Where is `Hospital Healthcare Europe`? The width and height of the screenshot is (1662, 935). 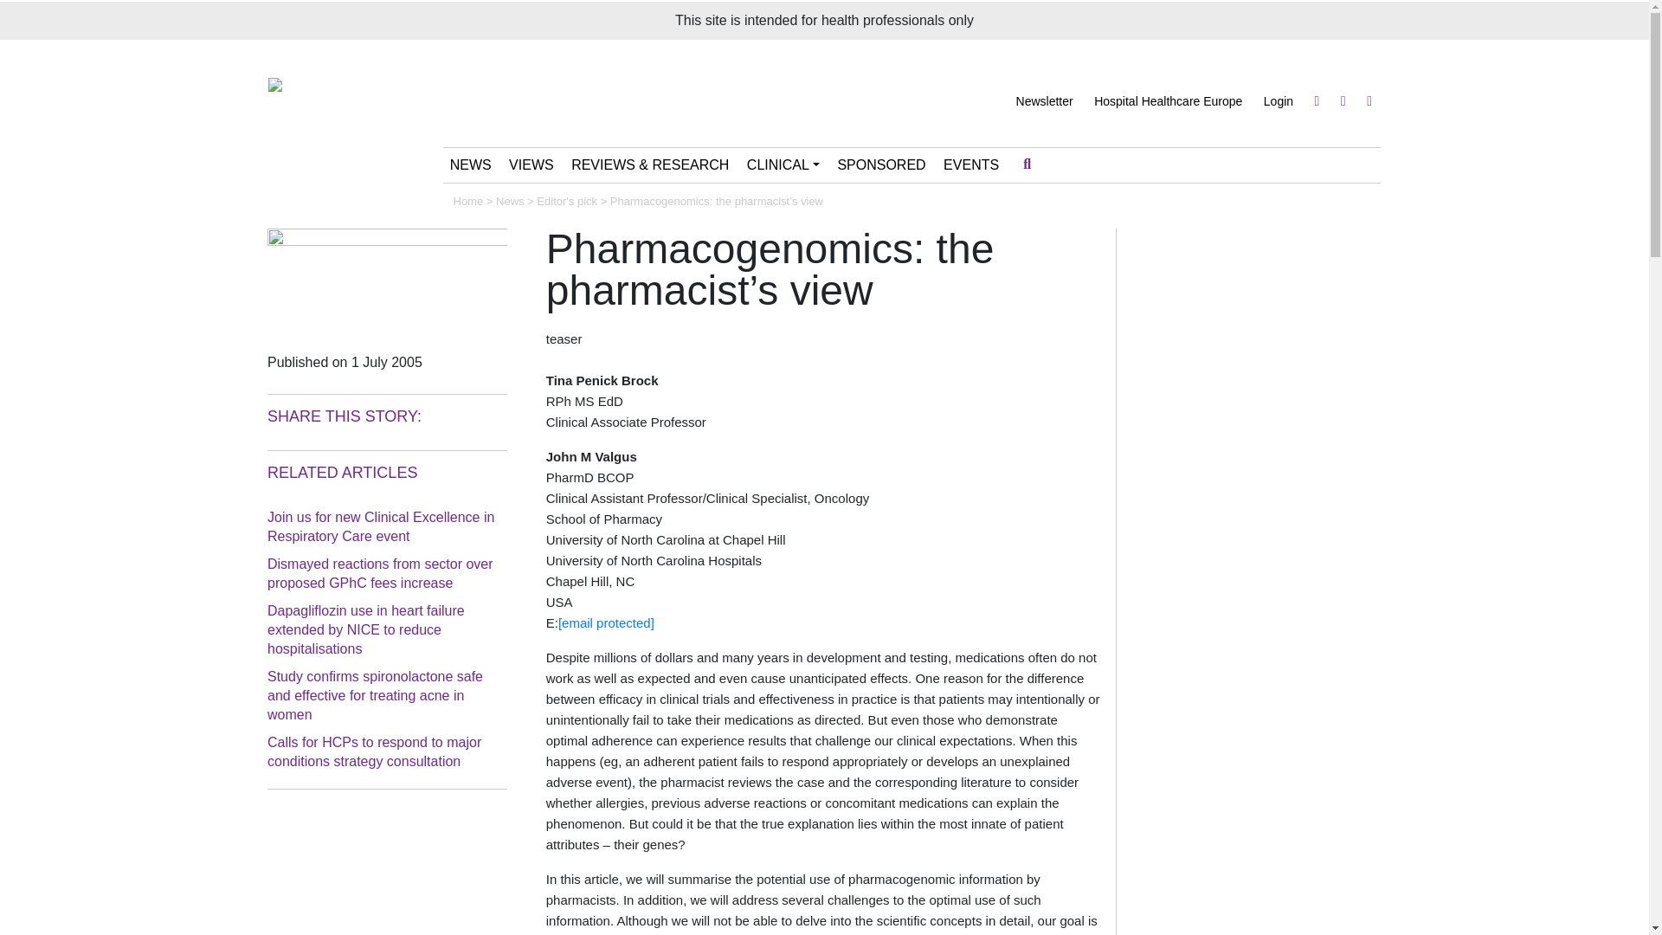
Hospital Healthcare Europe is located at coordinates (1167, 101).